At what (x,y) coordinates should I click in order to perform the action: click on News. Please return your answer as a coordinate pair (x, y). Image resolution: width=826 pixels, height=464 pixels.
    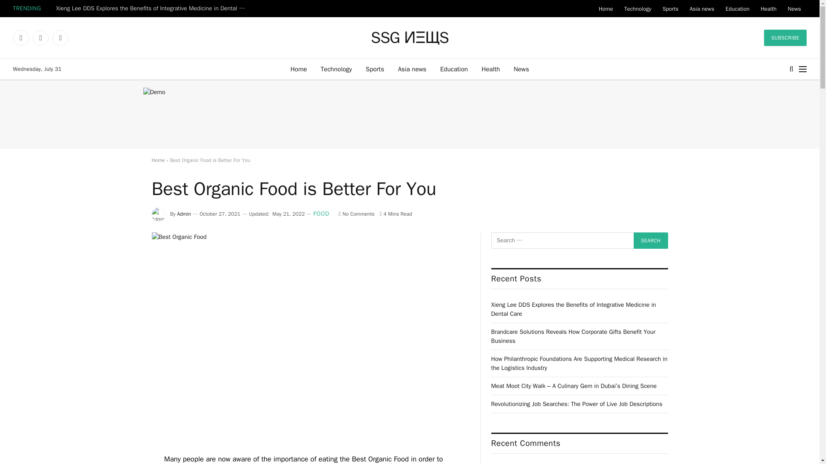
    Looking at the image, I should click on (521, 69).